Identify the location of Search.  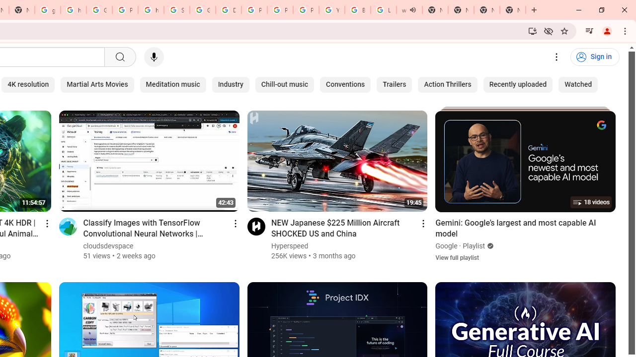
(119, 57).